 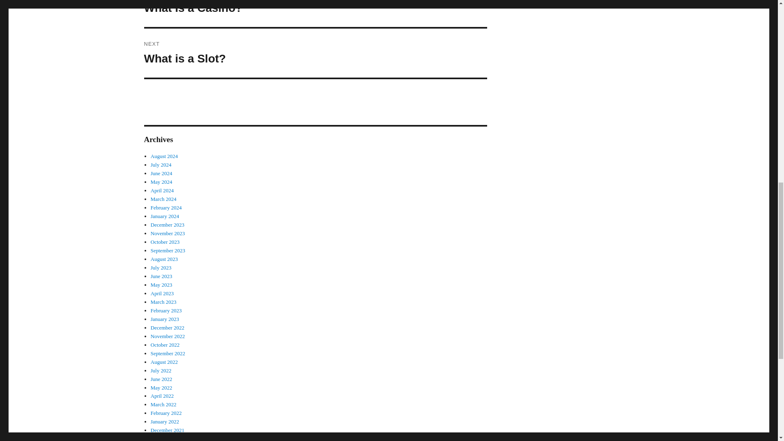 What do you see at coordinates (161, 165) in the screenshot?
I see `July 2024` at bounding box center [161, 165].